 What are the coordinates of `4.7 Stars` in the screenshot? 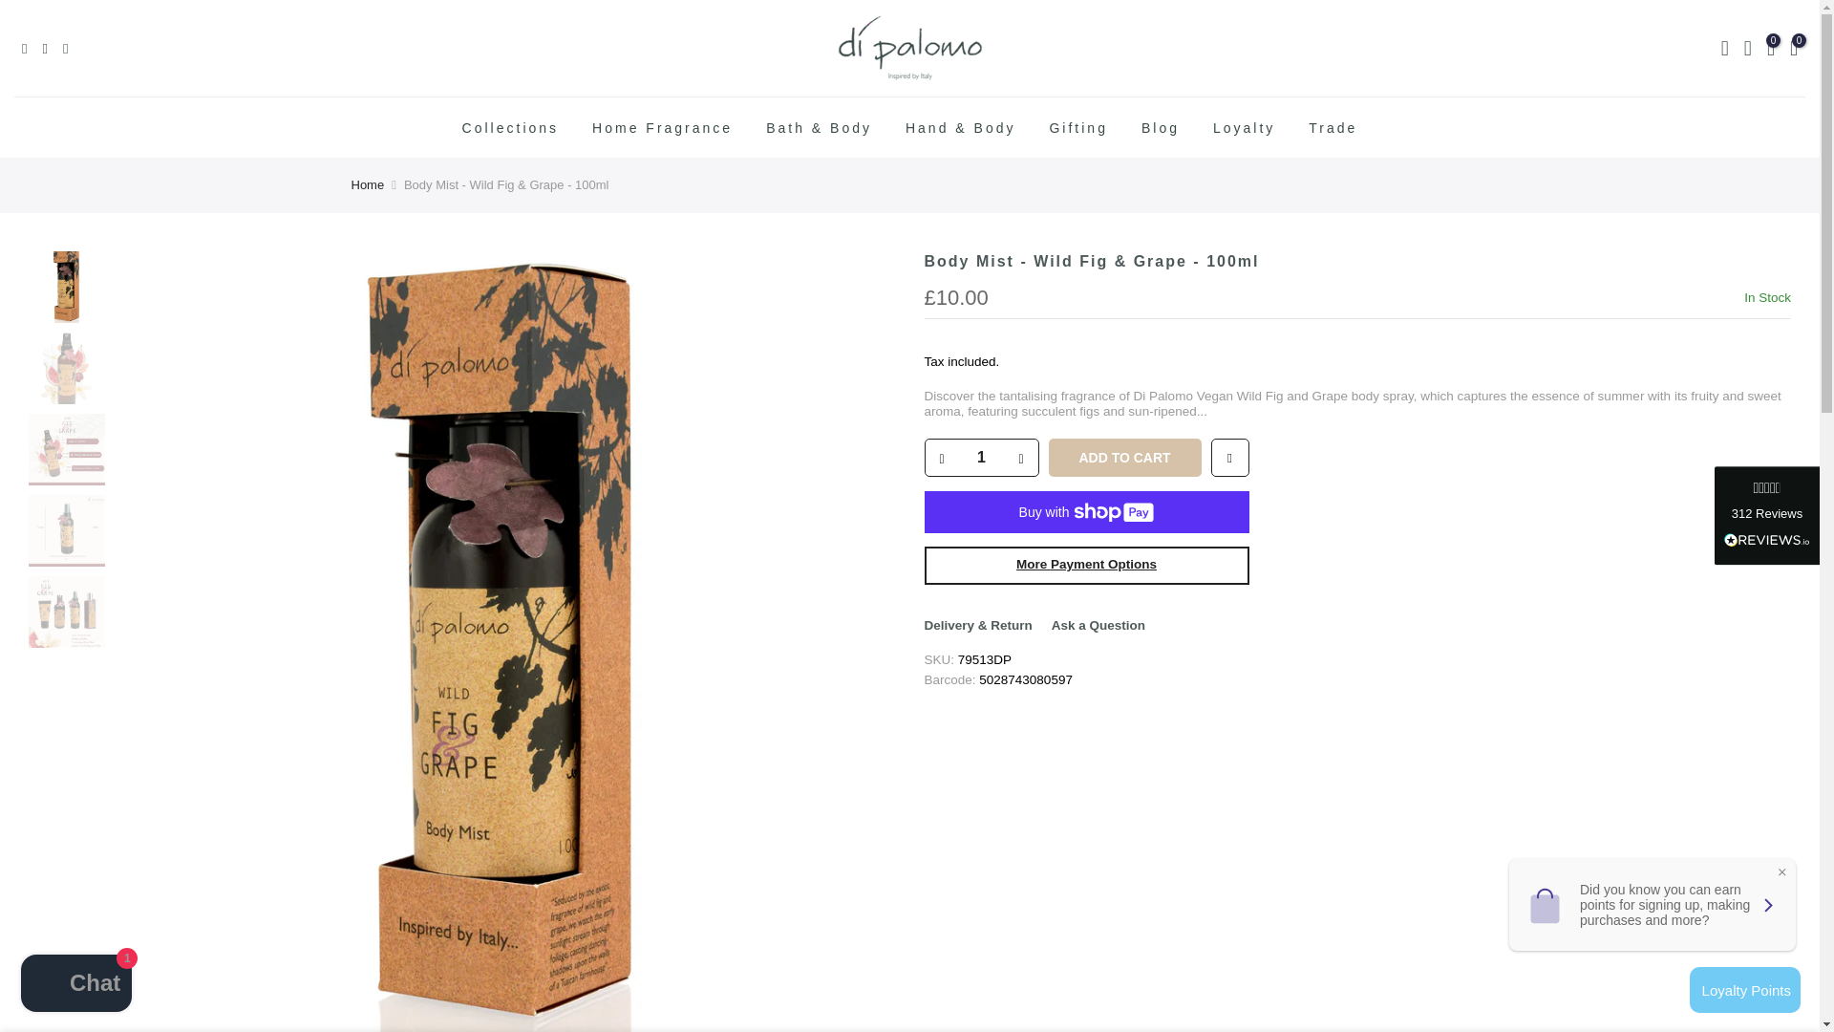 It's located at (1767, 488).